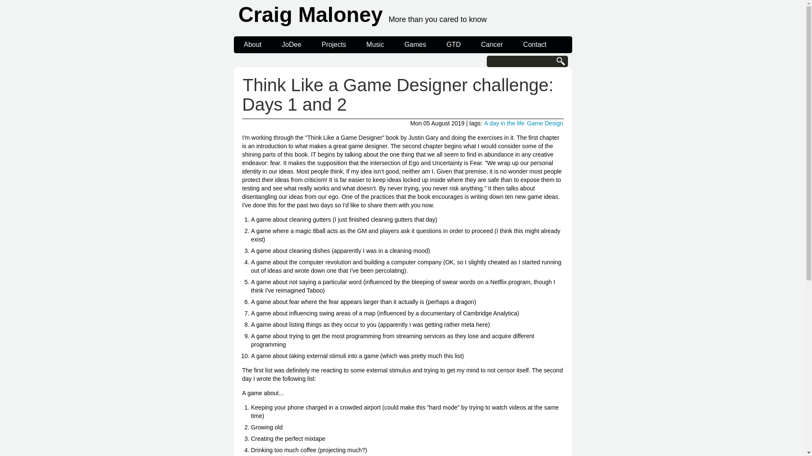  What do you see at coordinates (453, 45) in the screenshot?
I see `GTD` at bounding box center [453, 45].